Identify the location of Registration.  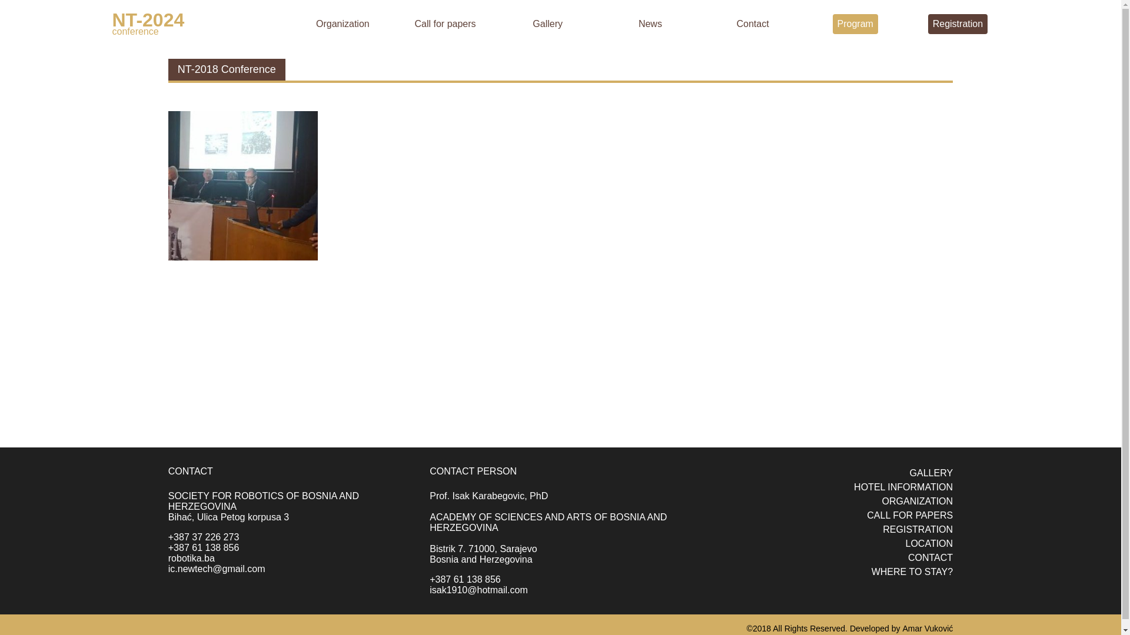
(958, 24).